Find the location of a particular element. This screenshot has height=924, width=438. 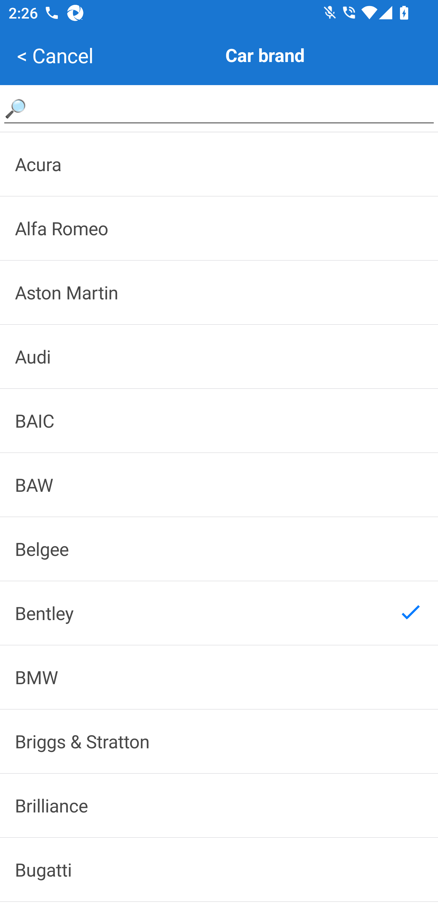

Briggs & Stratton is located at coordinates (219, 741).